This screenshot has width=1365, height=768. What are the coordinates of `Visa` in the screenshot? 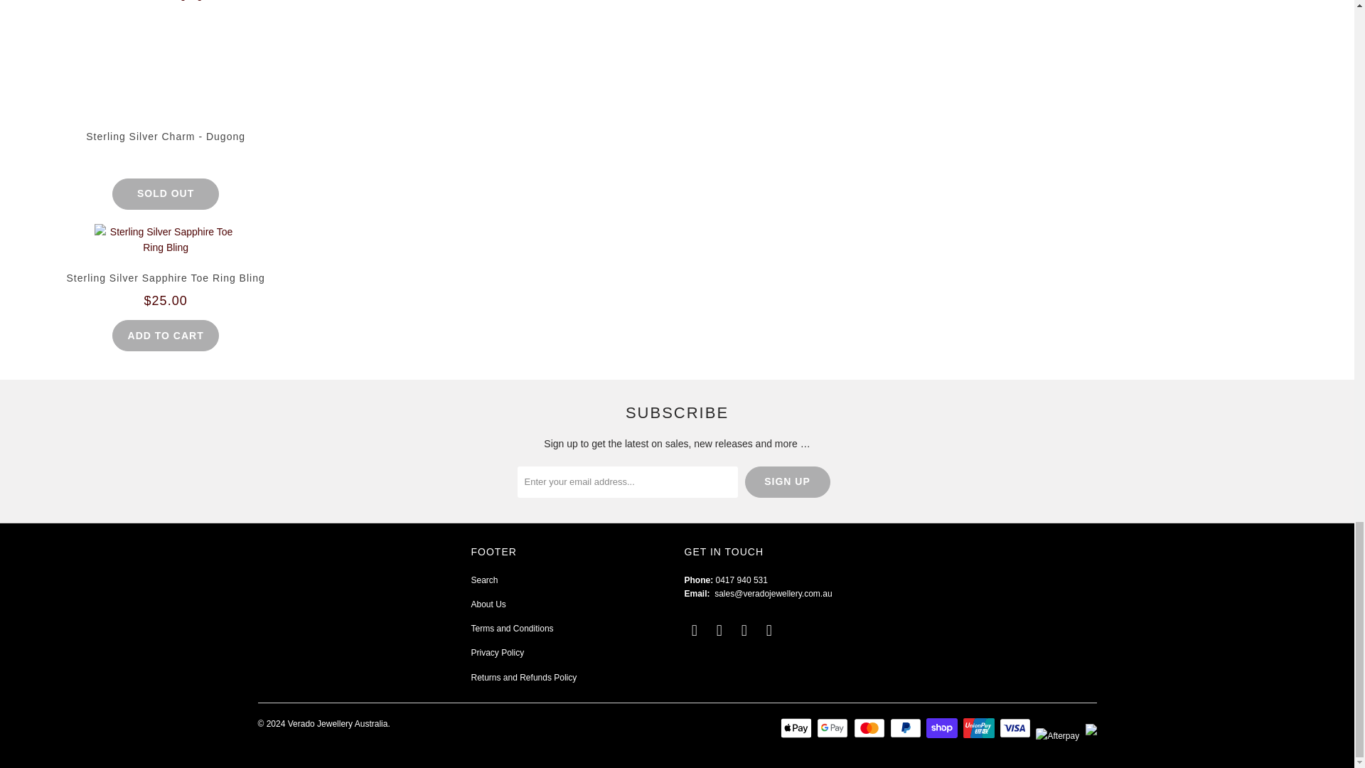 It's located at (1016, 727).